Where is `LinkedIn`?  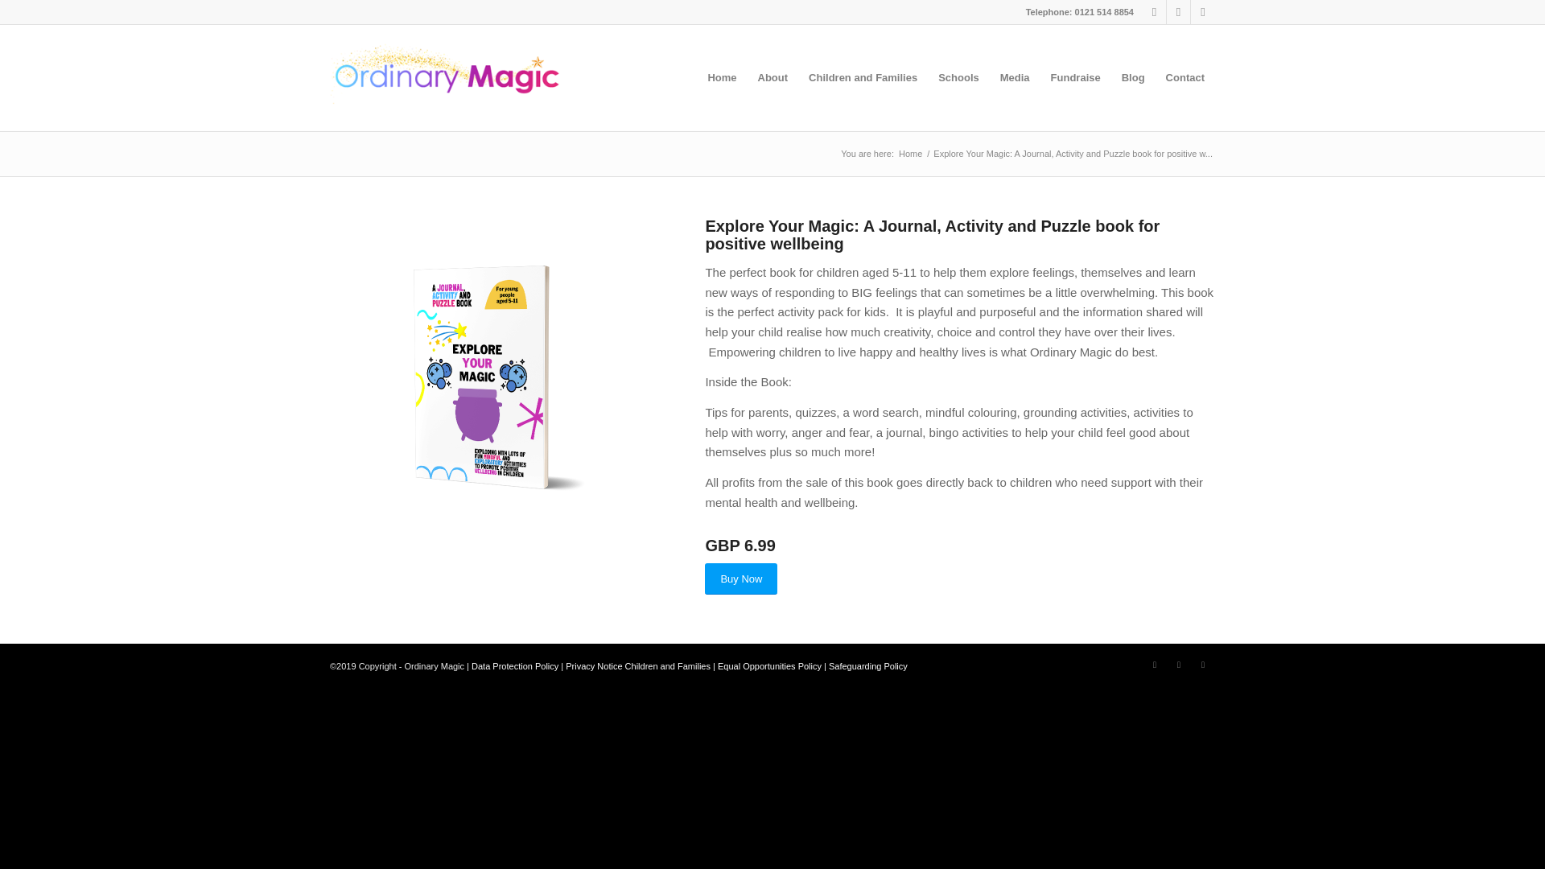
LinkedIn is located at coordinates (1178, 665).